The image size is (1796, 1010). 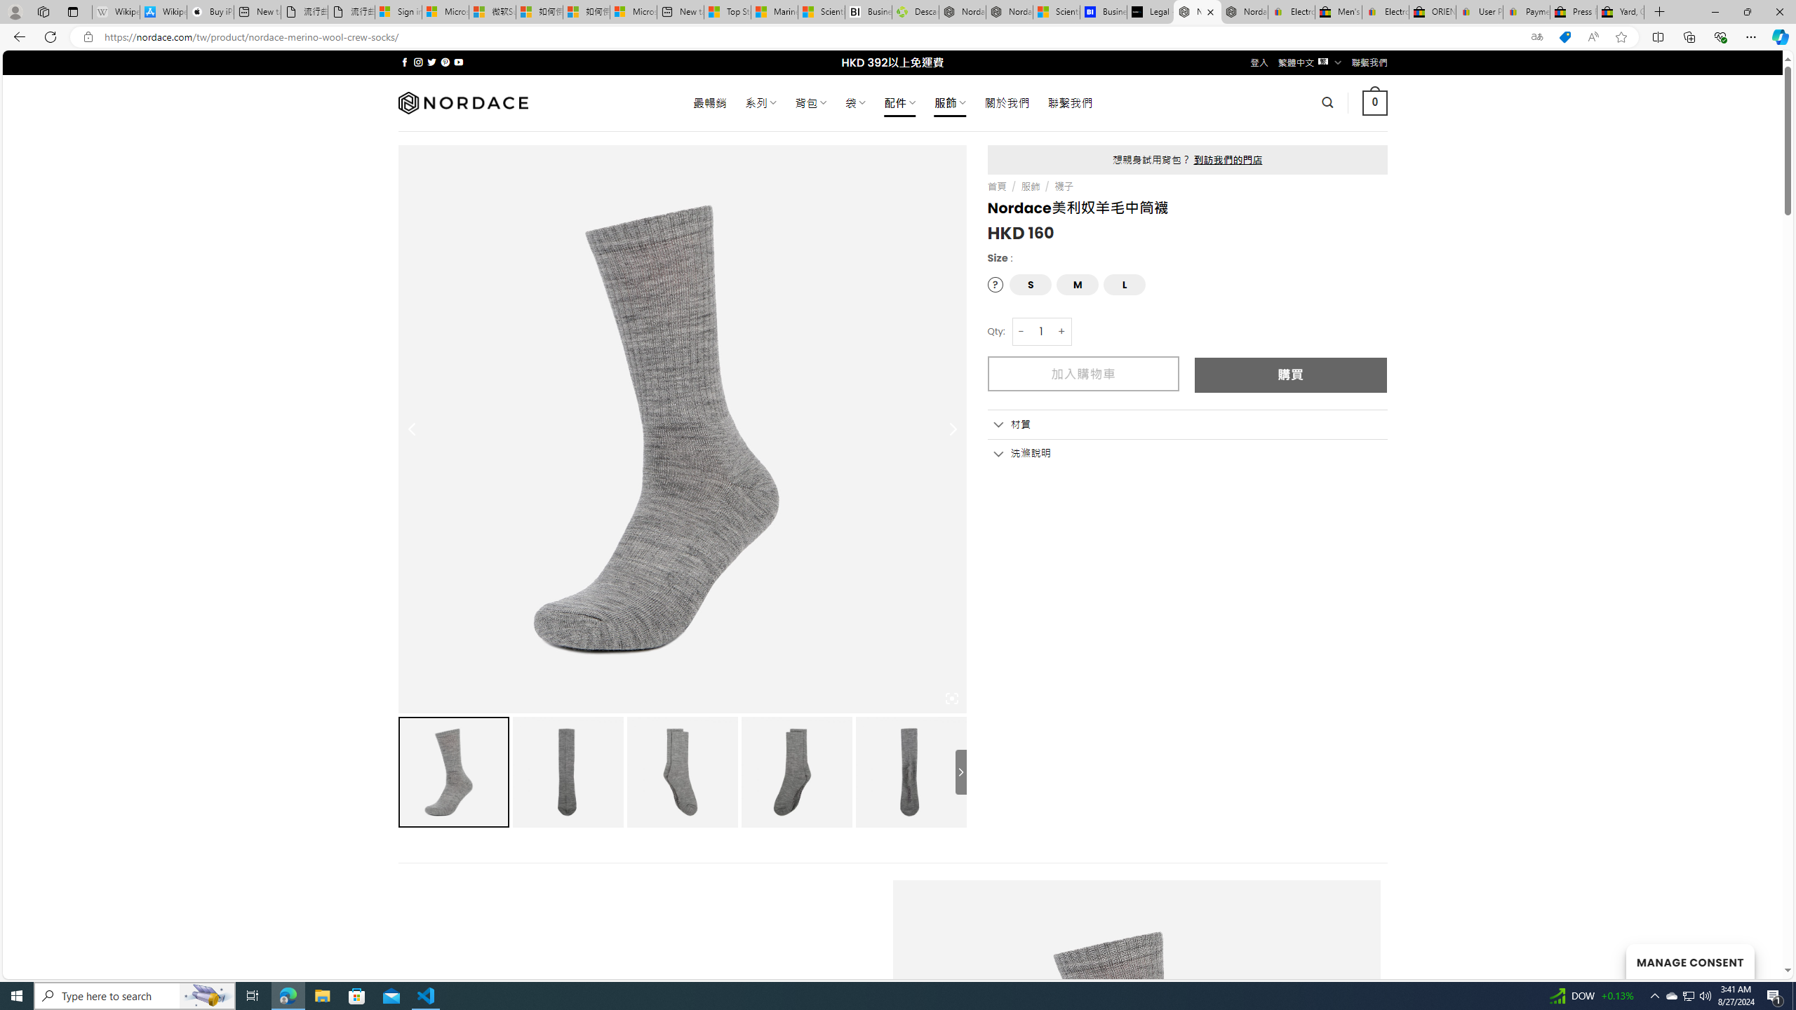 I want to click on User Privacy Notice | eBay, so click(x=1479, y=12).